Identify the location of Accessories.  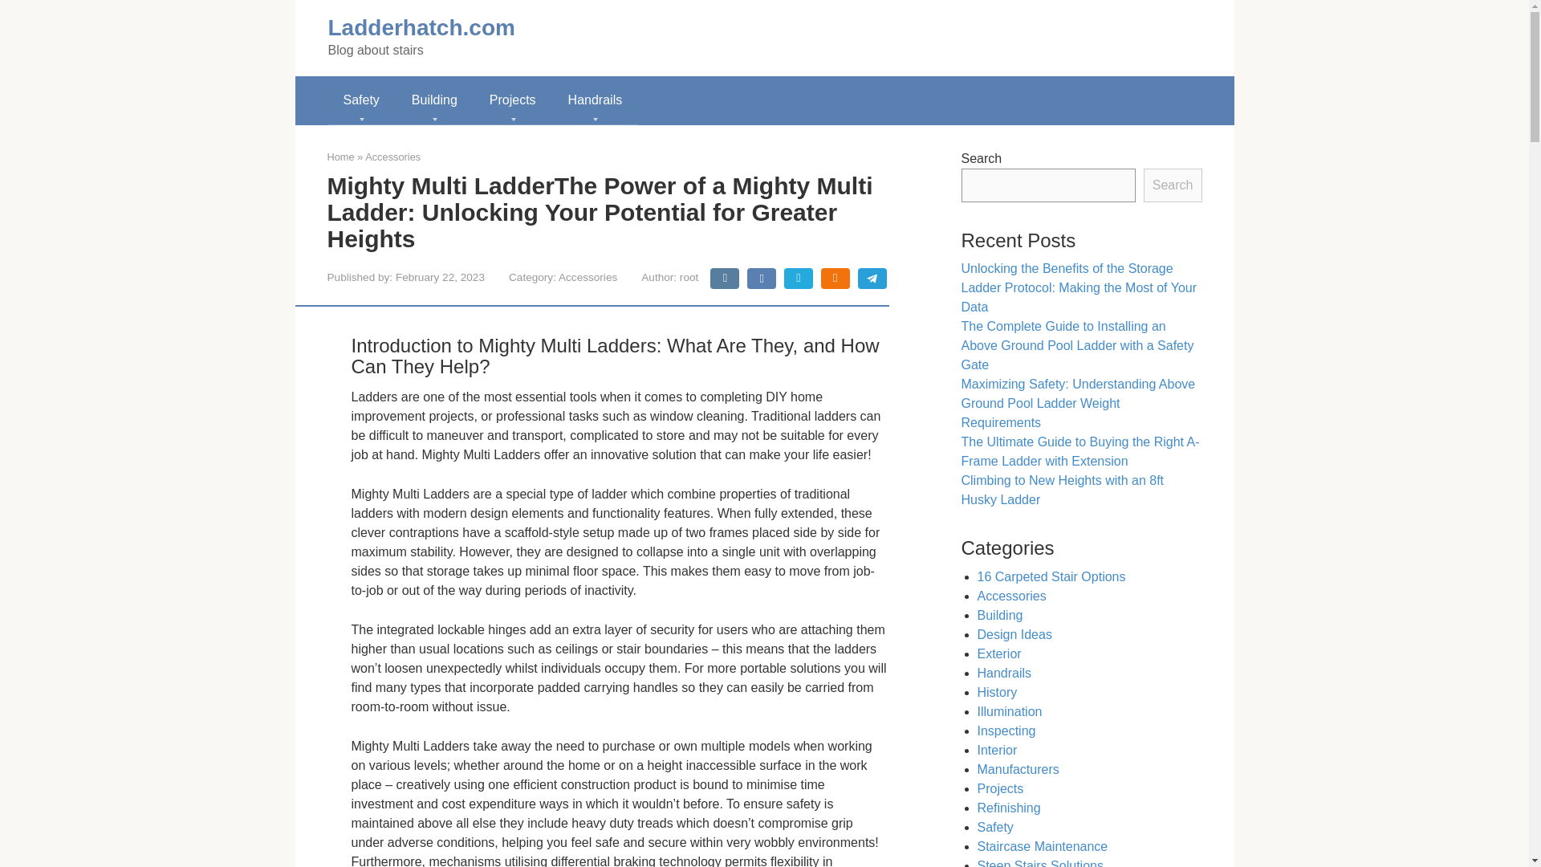
(393, 157).